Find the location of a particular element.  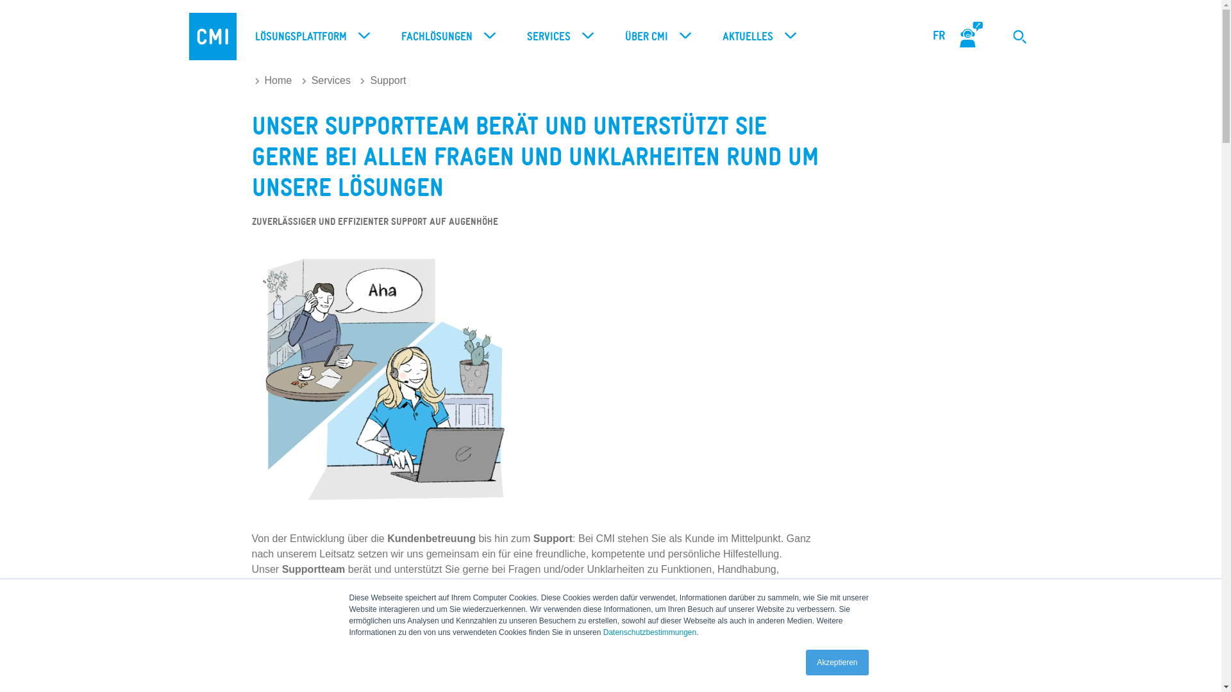

Home is located at coordinates (274, 81).